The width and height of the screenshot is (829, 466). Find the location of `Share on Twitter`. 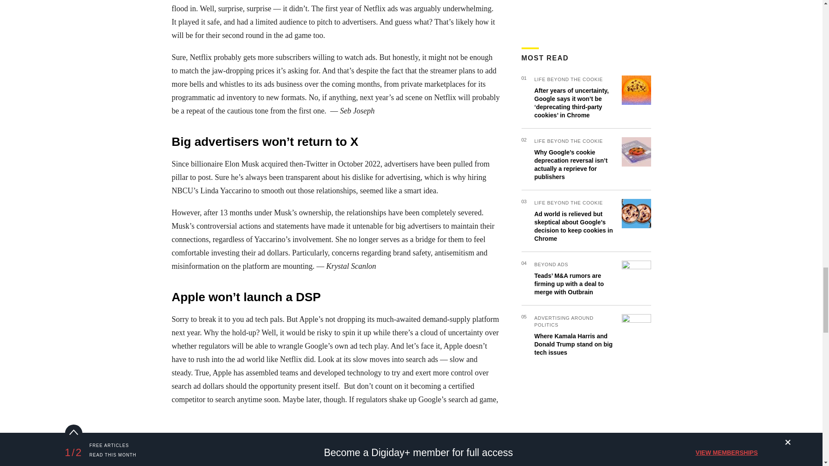

Share on Twitter is located at coordinates (203, 452).